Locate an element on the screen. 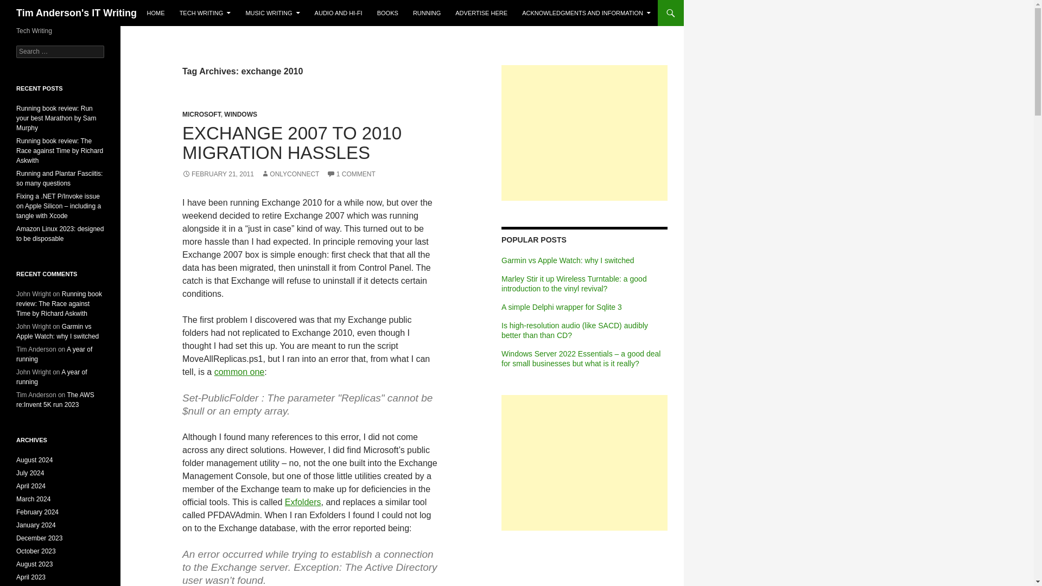  ONLYCONNECT is located at coordinates (290, 174).